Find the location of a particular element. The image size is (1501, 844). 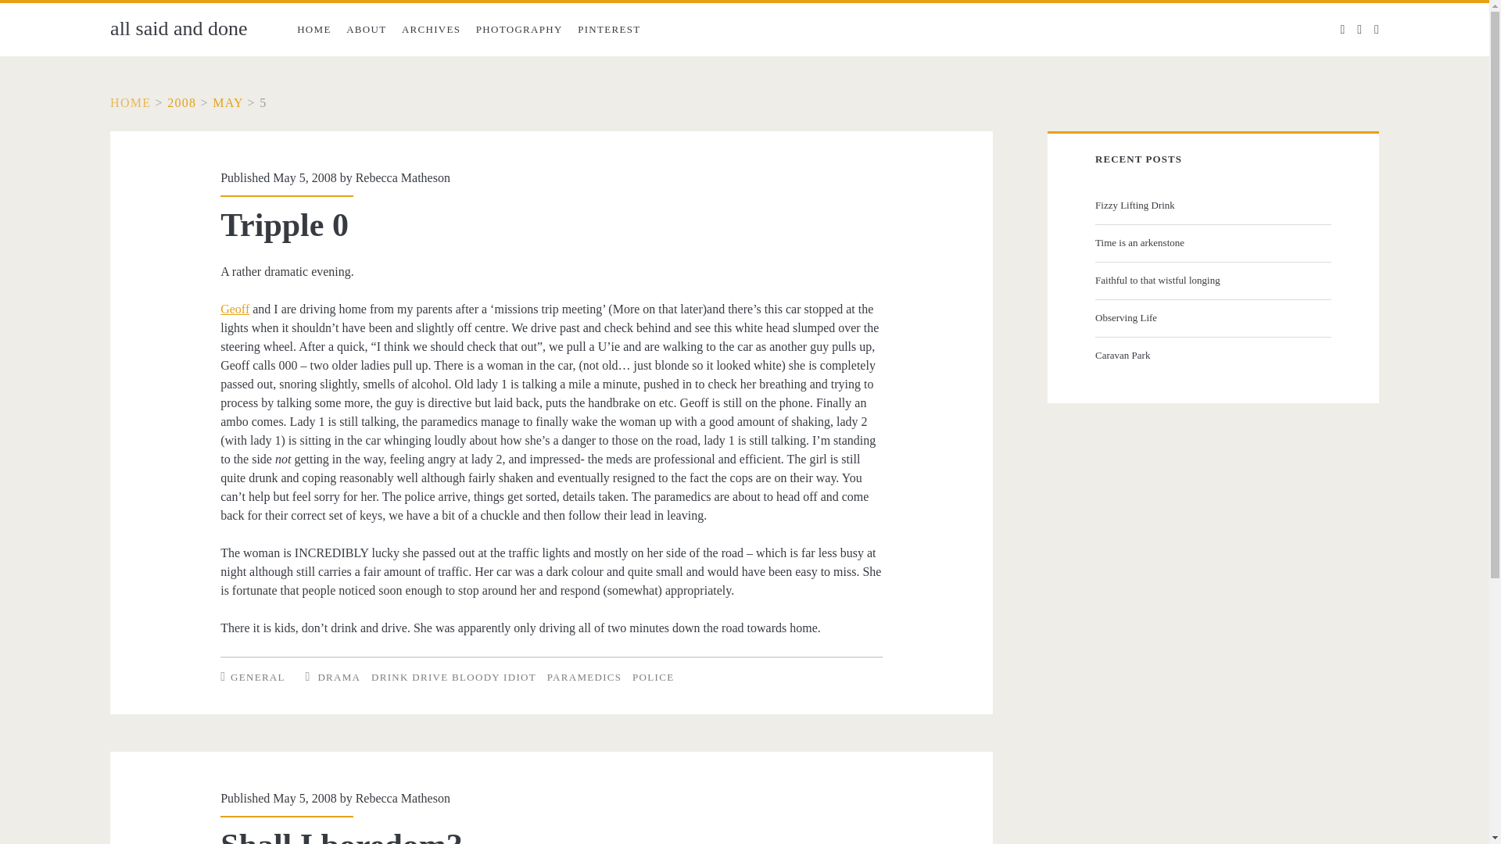

View all posts tagged police is located at coordinates (653, 677).